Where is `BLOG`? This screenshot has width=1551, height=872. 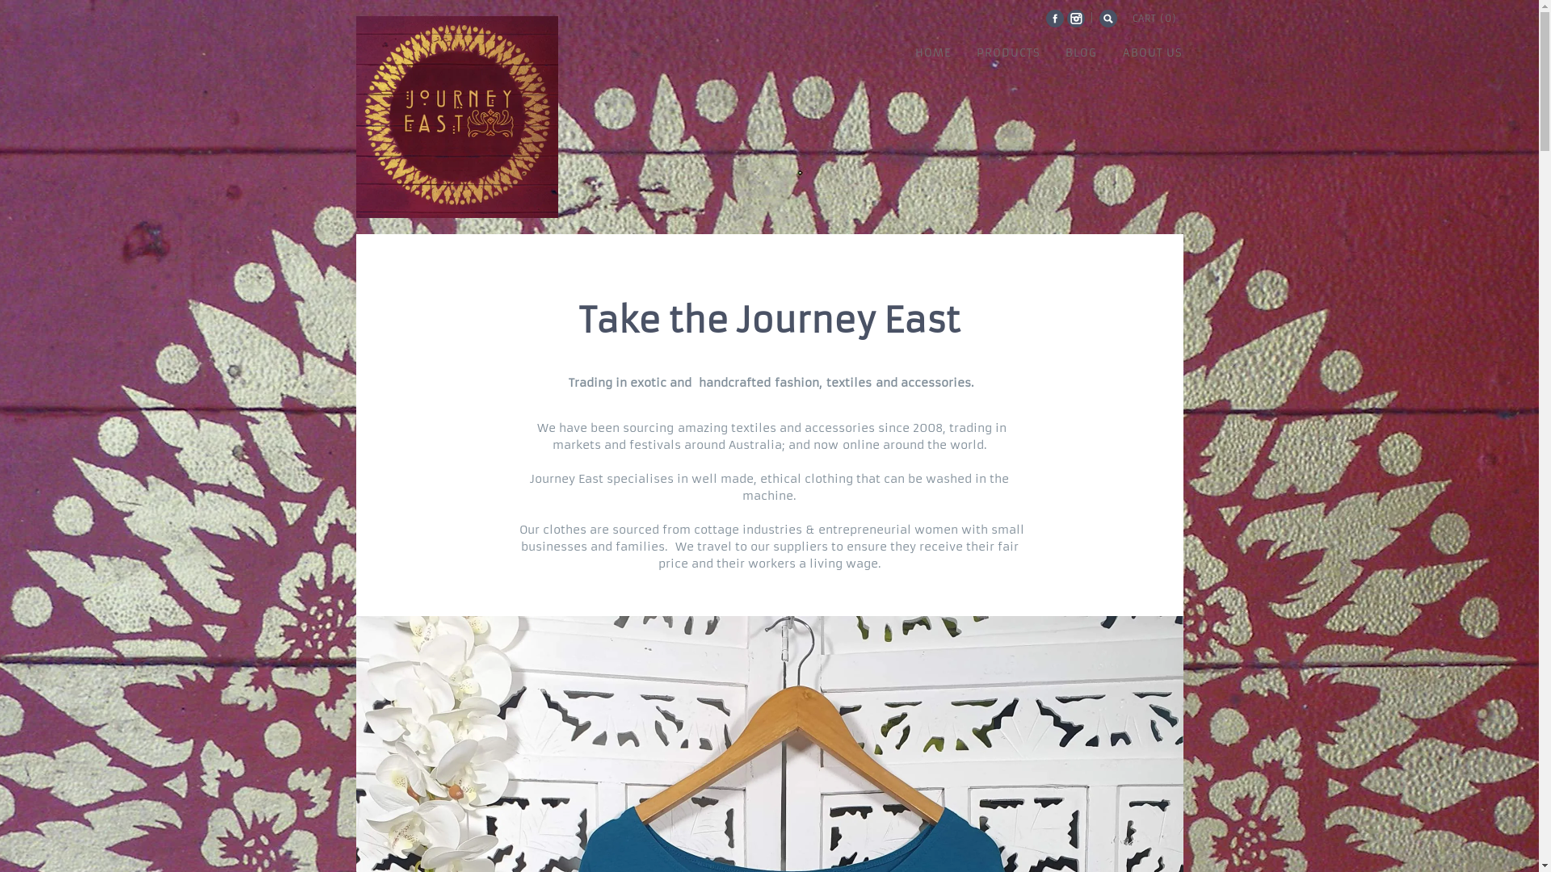
BLOG is located at coordinates (1082, 52).